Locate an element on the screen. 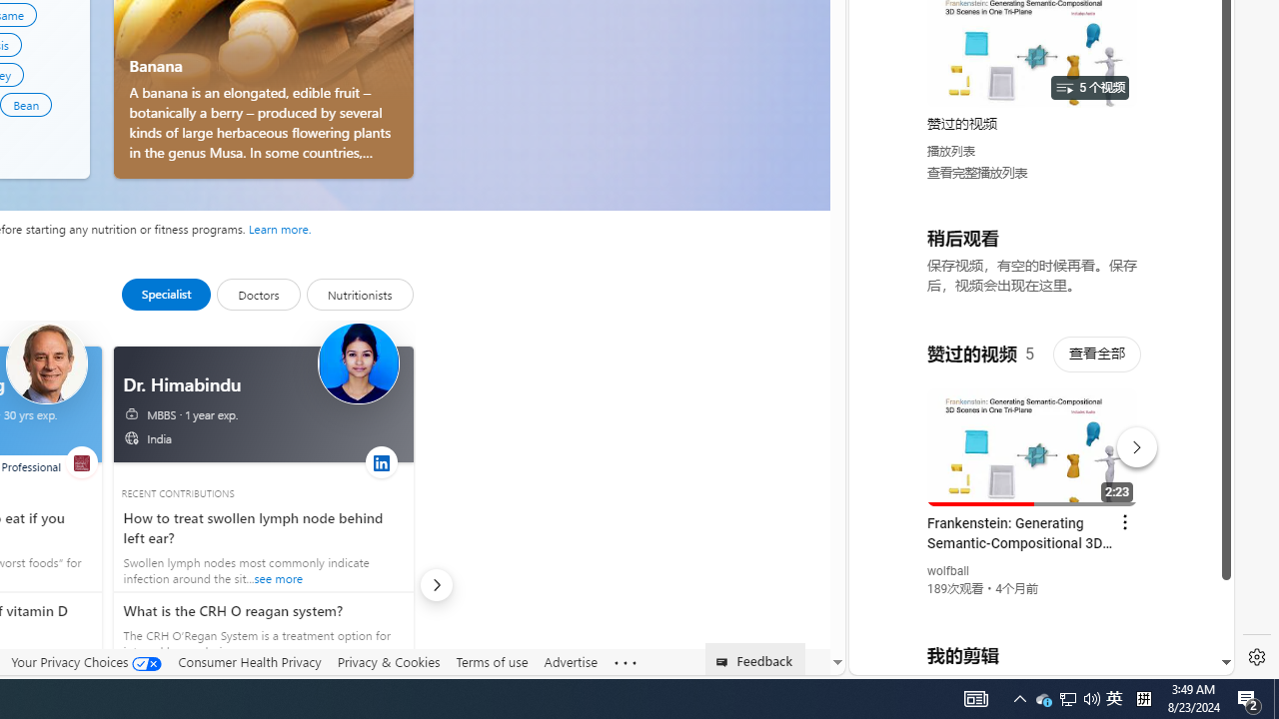 The image size is (1279, 719). US[ju] is located at coordinates (917, 659).